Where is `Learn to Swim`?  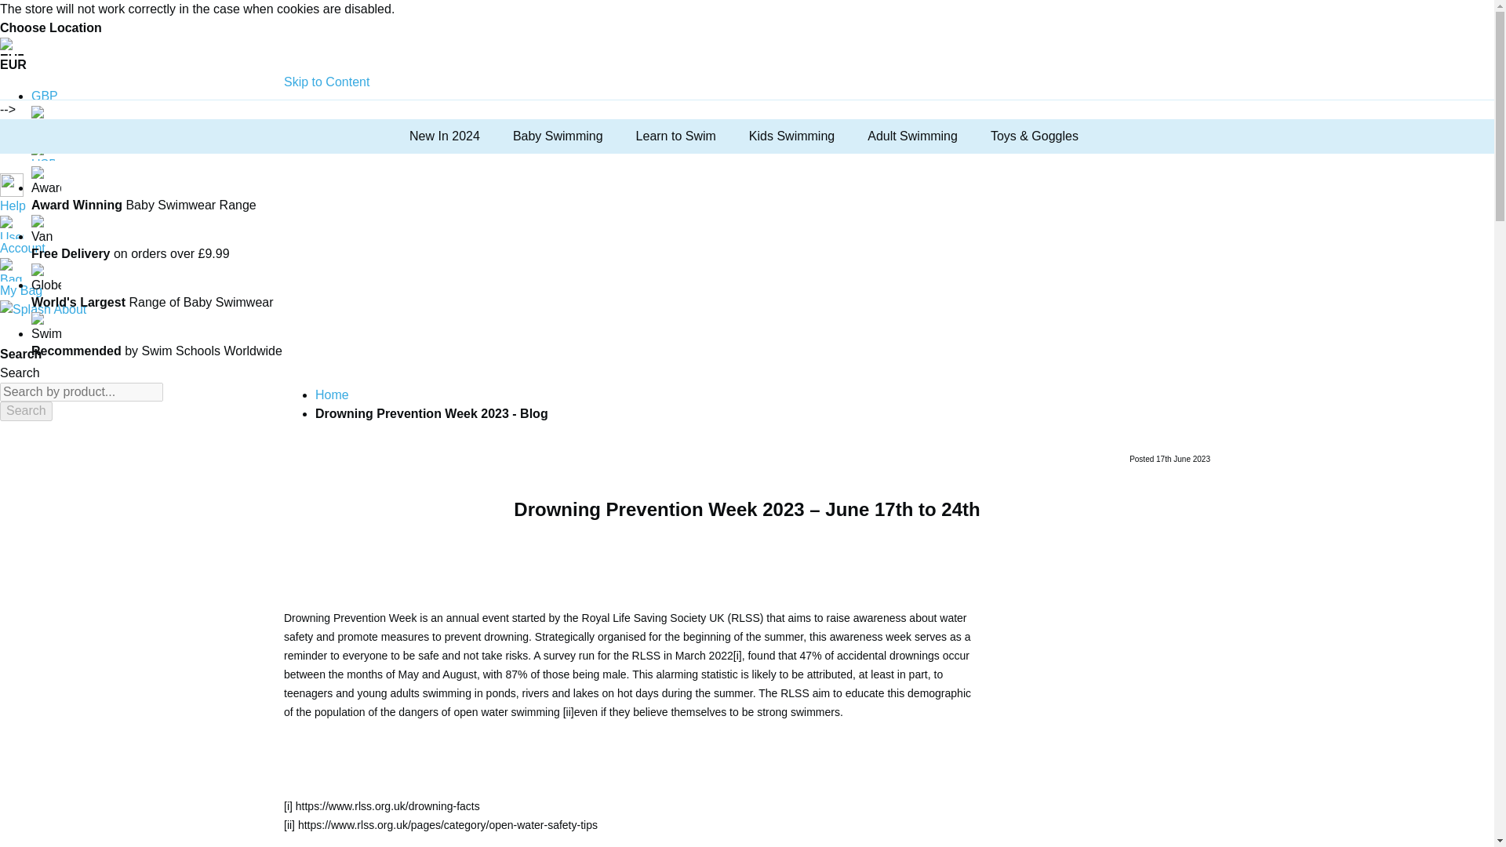 Learn to Swim is located at coordinates (679, 136).